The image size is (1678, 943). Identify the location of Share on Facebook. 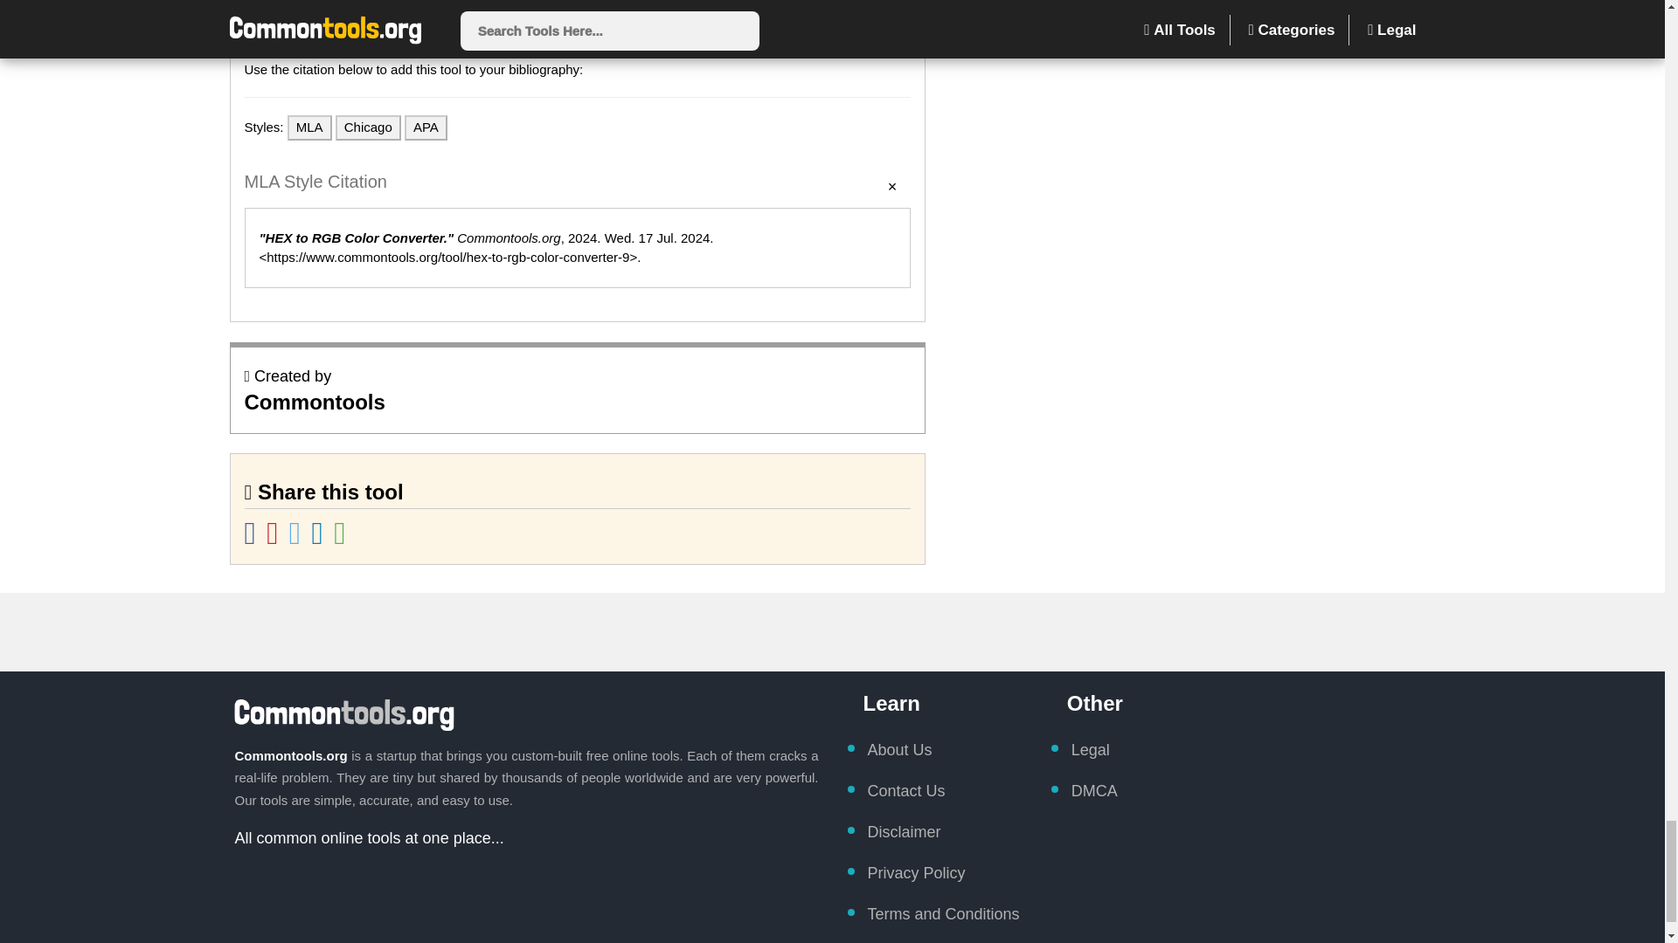
(252, 540).